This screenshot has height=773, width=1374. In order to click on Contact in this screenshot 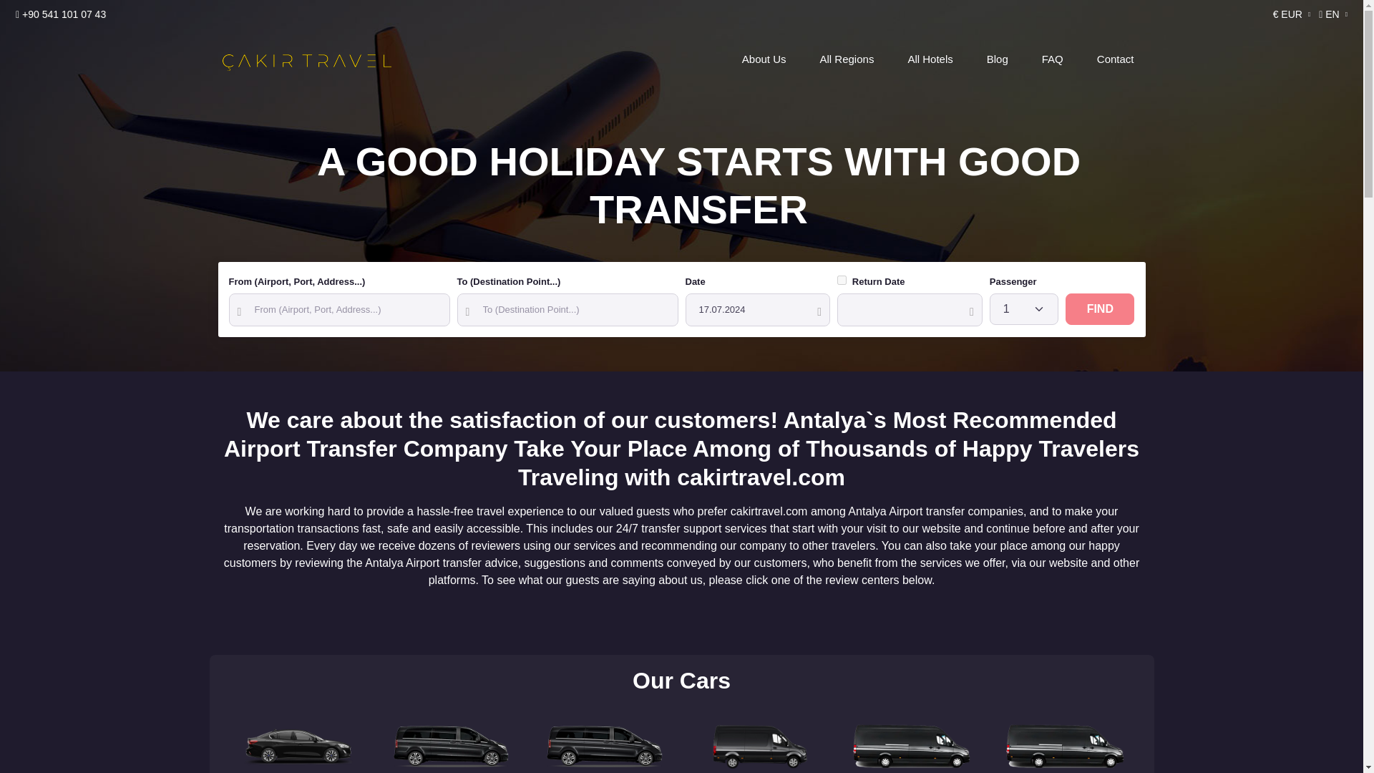, I will do `click(1115, 59)`.